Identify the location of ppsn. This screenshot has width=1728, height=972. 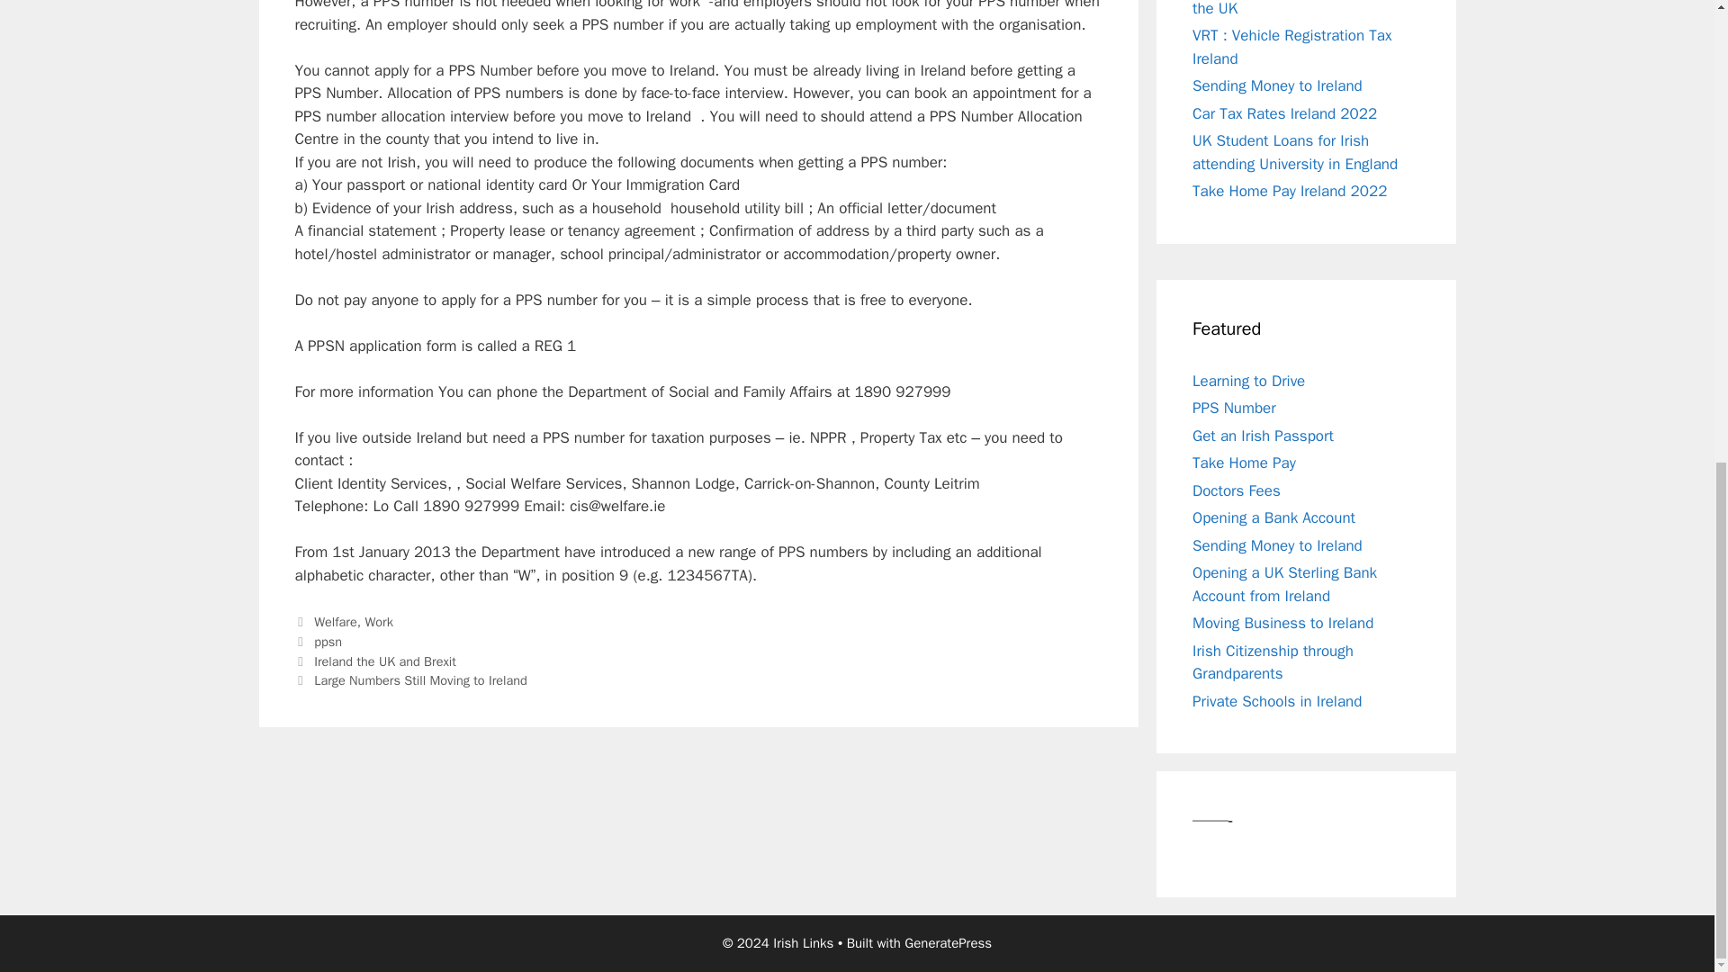
(328, 642).